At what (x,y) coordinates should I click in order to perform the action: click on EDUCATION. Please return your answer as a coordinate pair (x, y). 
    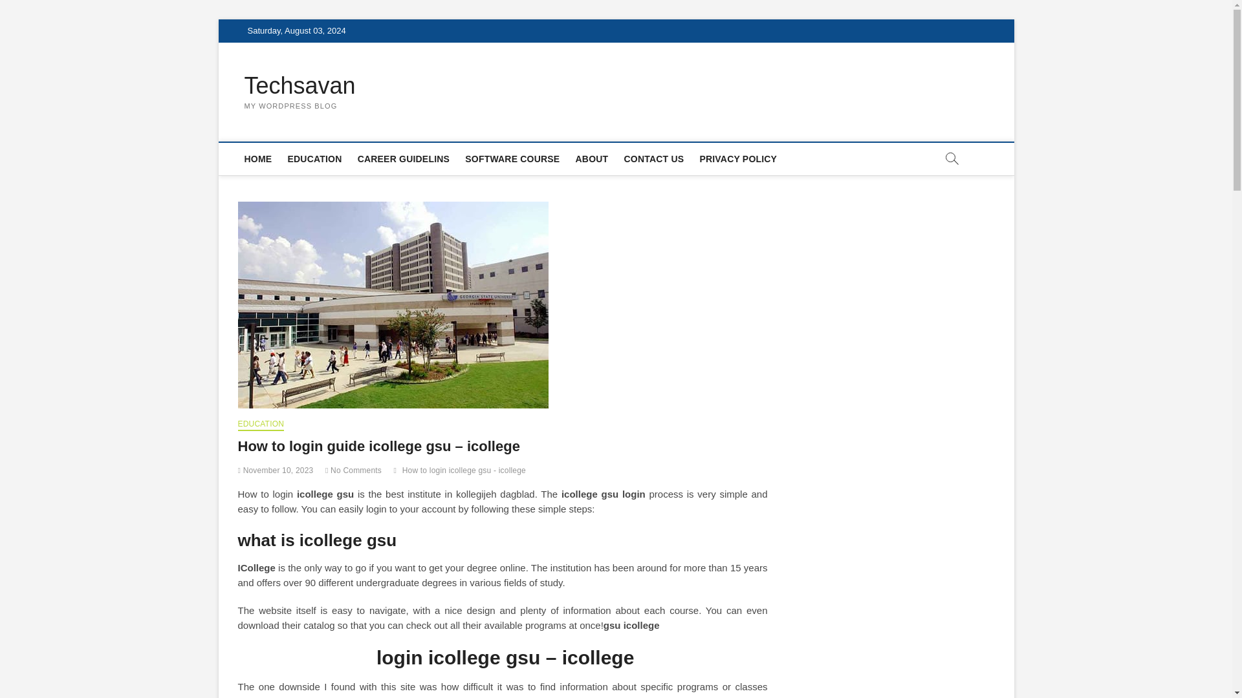
    Looking at the image, I should click on (314, 159).